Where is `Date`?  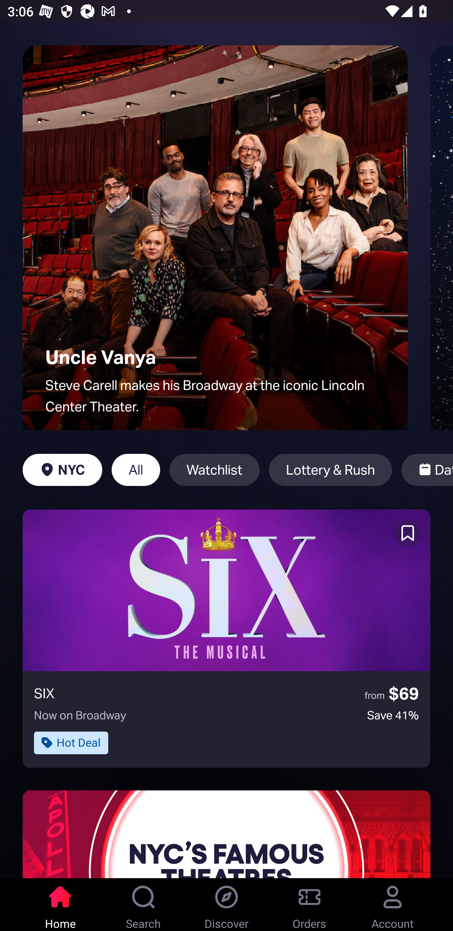
Date is located at coordinates (427, 470).